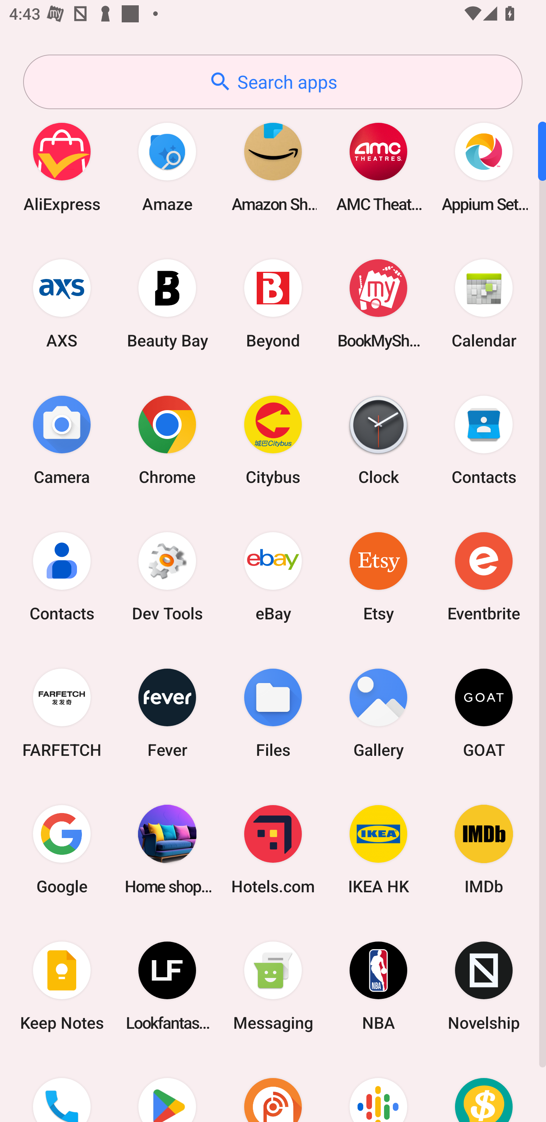  What do you see at coordinates (62, 986) in the screenshot?
I see `Keep Notes` at bounding box center [62, 986].